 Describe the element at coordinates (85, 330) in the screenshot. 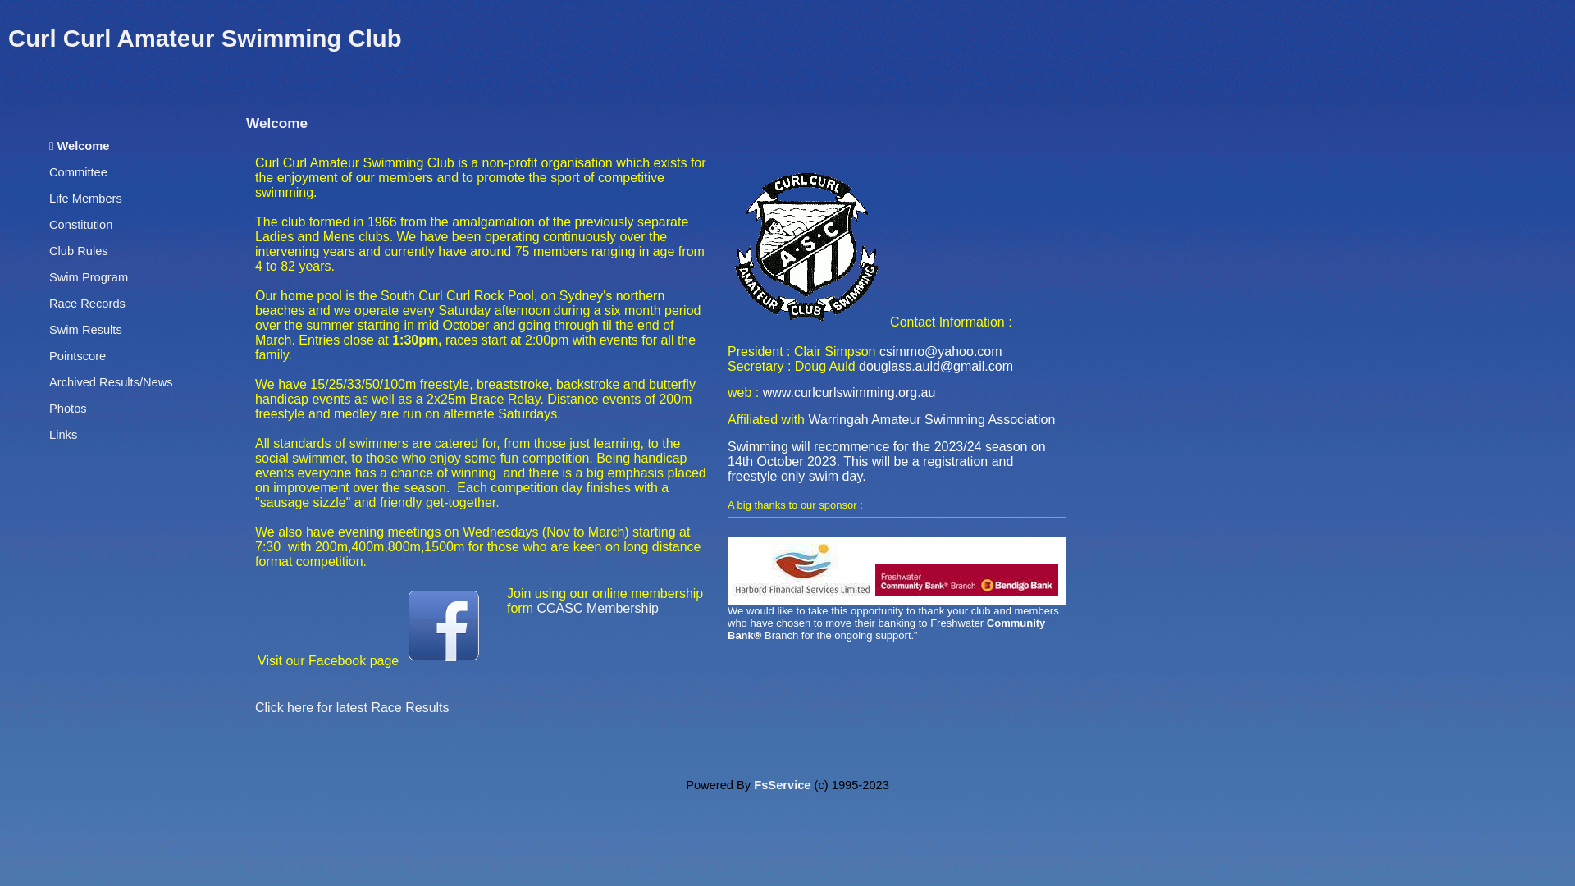

I see `Swim Results` at that location.